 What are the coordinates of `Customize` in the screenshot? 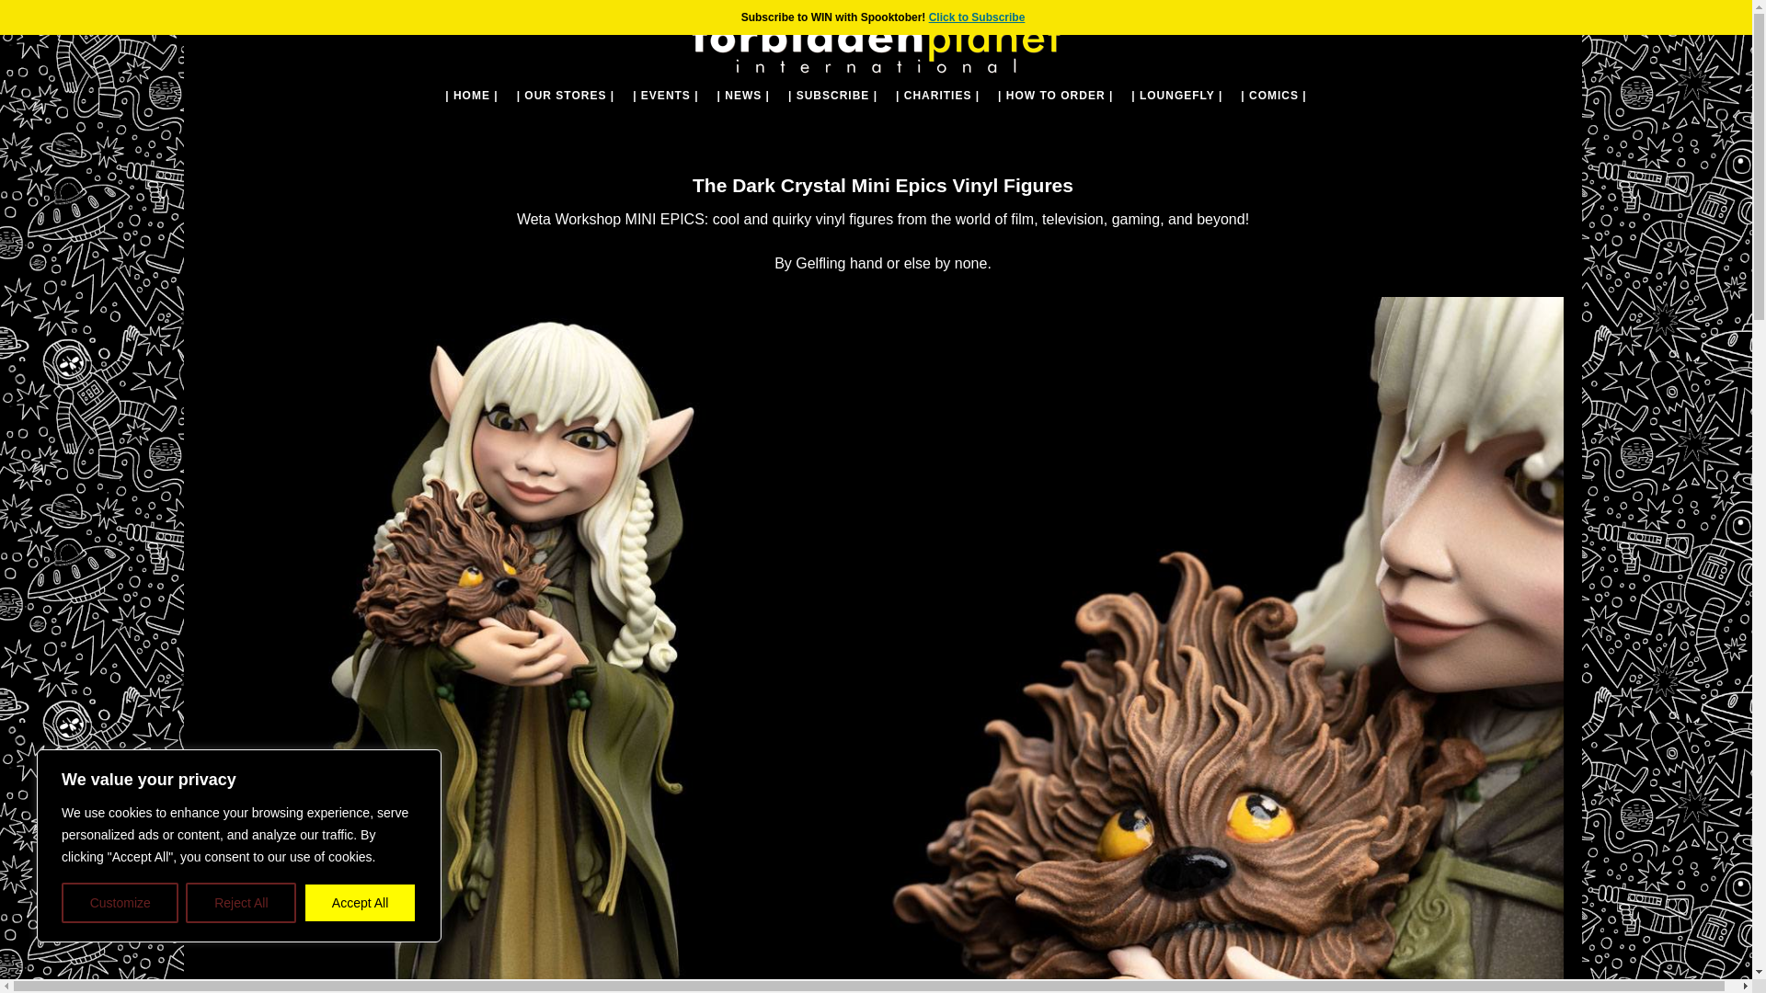 It's located at (120, 903).